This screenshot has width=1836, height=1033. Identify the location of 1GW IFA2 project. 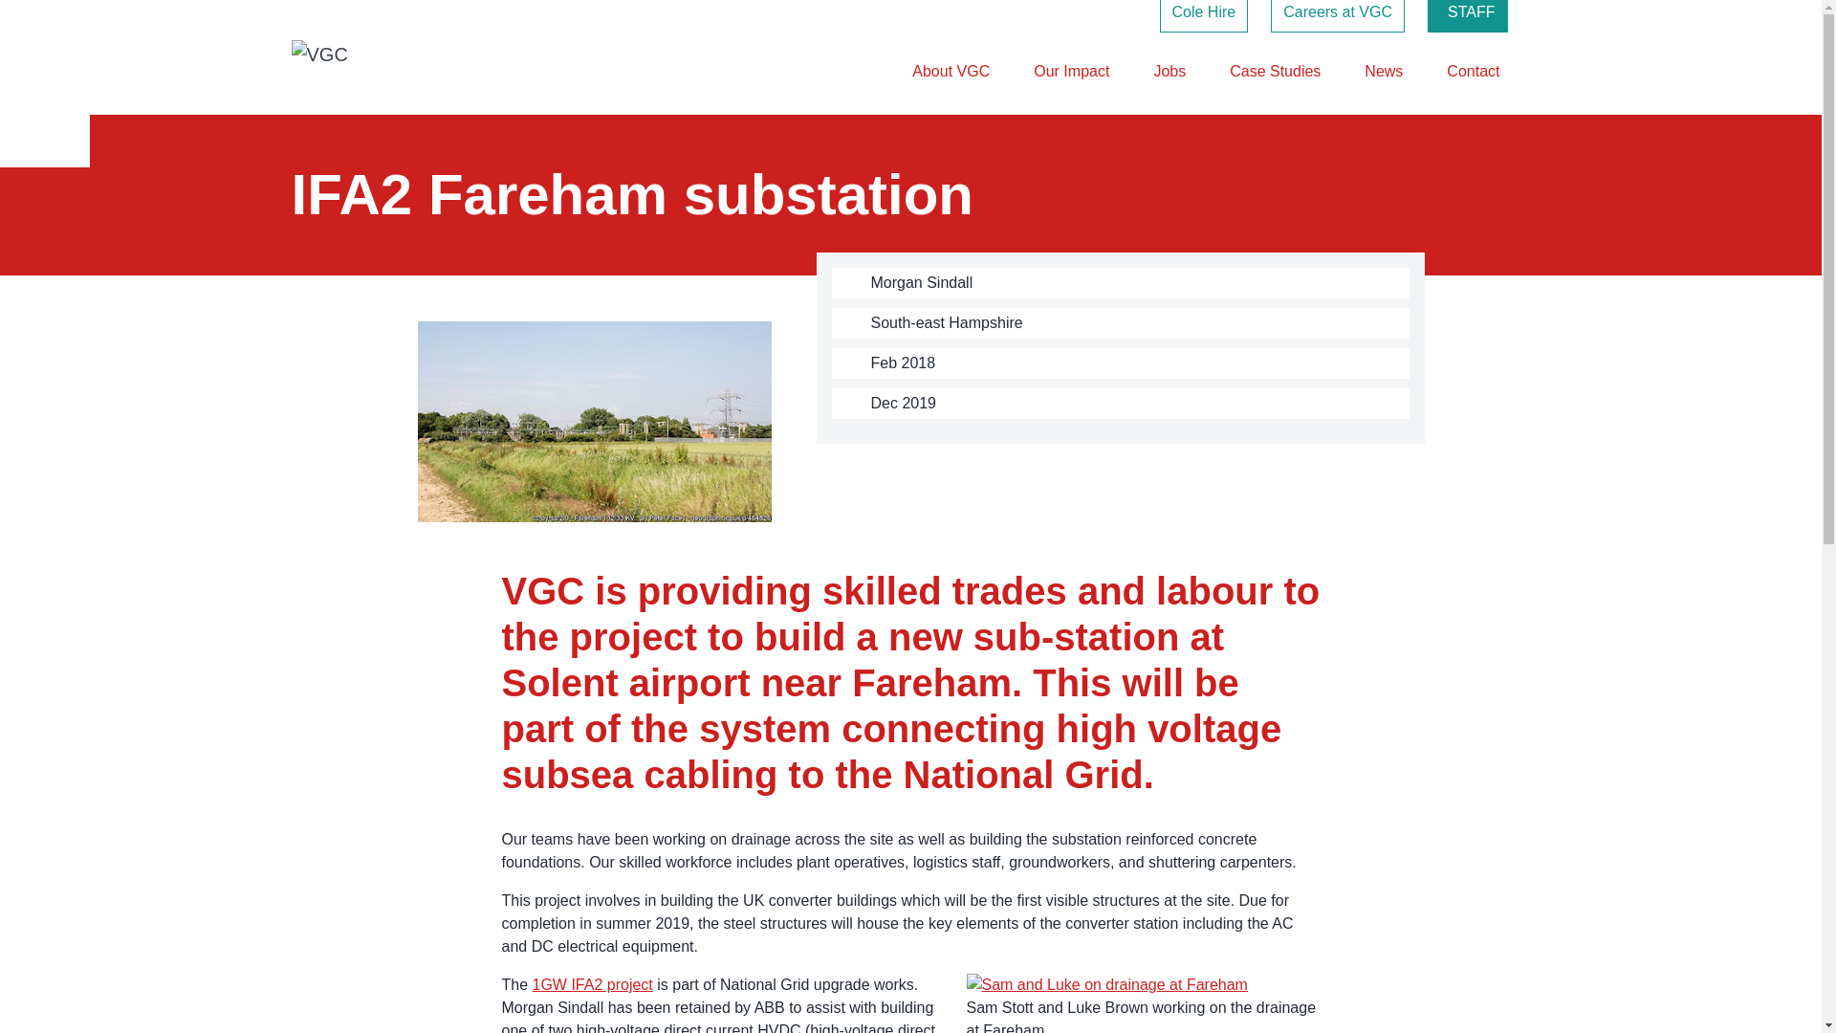
(593, 983).